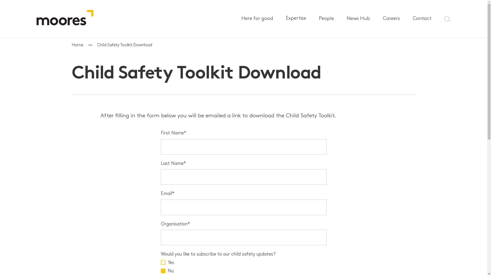 The width and height of the screenshot is (491, 276). What do you see at coordinates (326, 19) in the screenshot?
I see `People` at bounding box center [326, 19].